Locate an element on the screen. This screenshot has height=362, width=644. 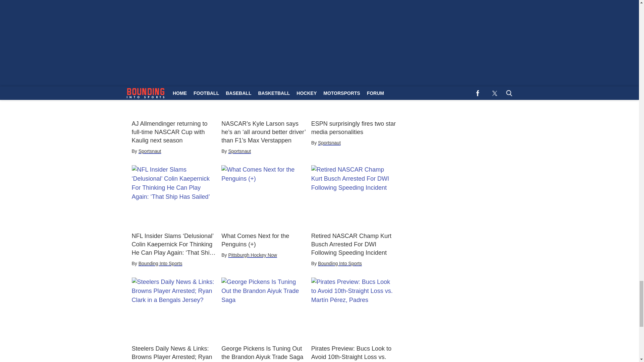
JOE GIBBS RACING is located at coordinates (226, 1).